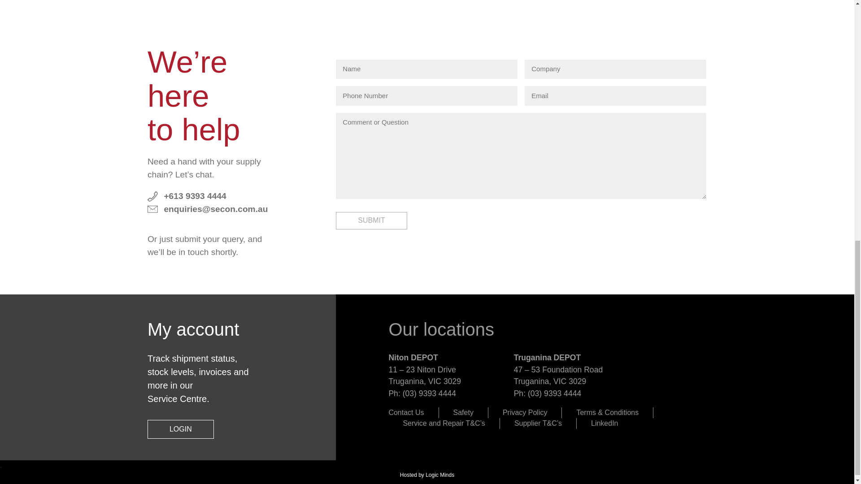 Image resolution: width=861 pixels, height=484 pixels. I want to click on LinkedIn, so click(604, 423).